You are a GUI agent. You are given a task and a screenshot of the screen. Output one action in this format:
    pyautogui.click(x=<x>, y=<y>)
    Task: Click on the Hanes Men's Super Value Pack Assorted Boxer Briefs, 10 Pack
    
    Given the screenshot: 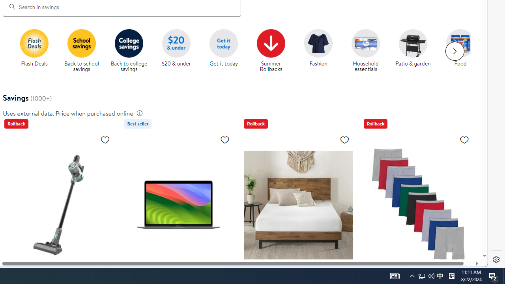 What is the action you would take?
    pyautogui.click(x=417, y=205)
    